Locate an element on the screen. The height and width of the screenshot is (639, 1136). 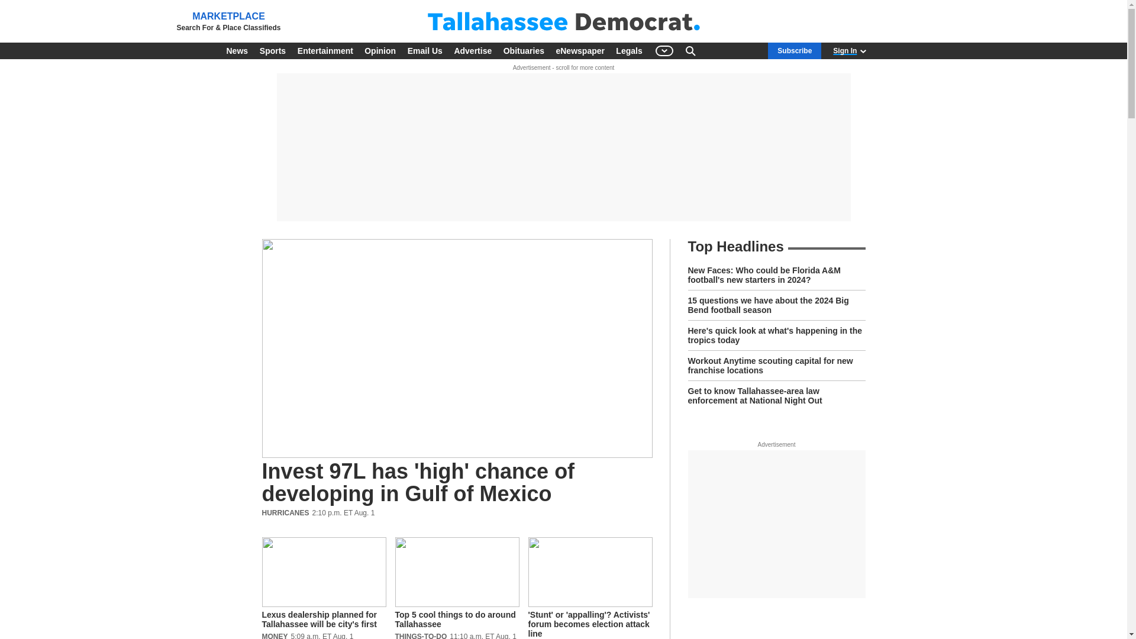
Advertise is located at coordinates (472, 51).